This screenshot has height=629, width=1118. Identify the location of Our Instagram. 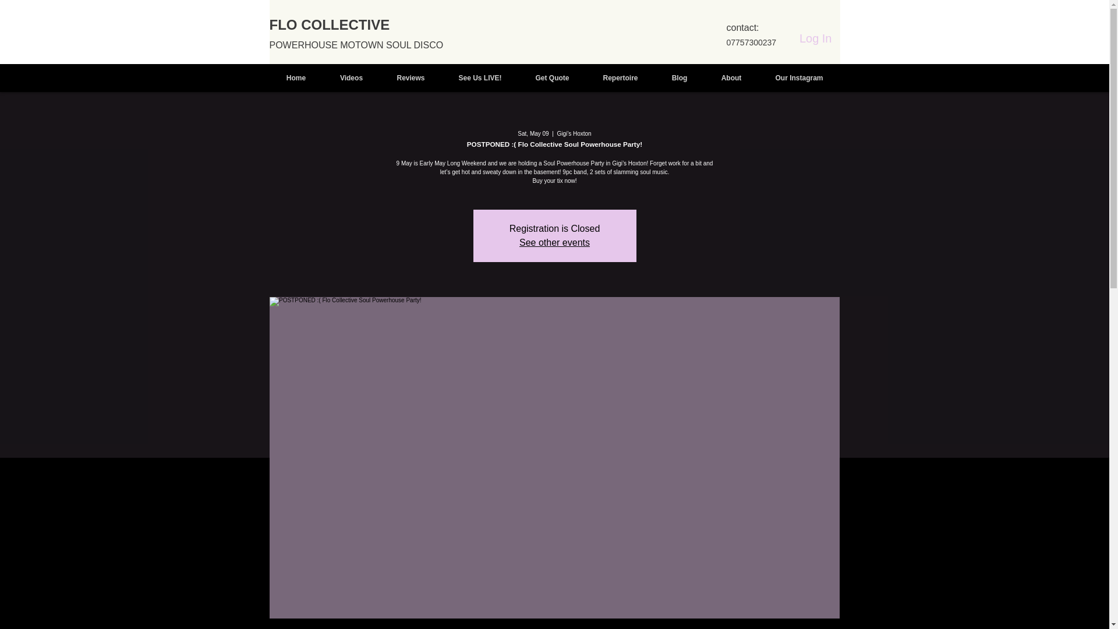
(798, 78).